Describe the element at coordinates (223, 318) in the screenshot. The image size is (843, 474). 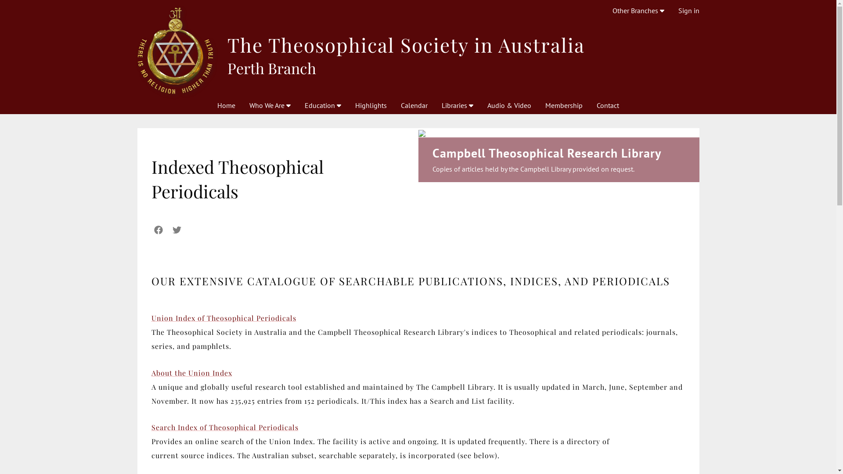
I see `Union Index of Theosophical Periodicals` at that location.